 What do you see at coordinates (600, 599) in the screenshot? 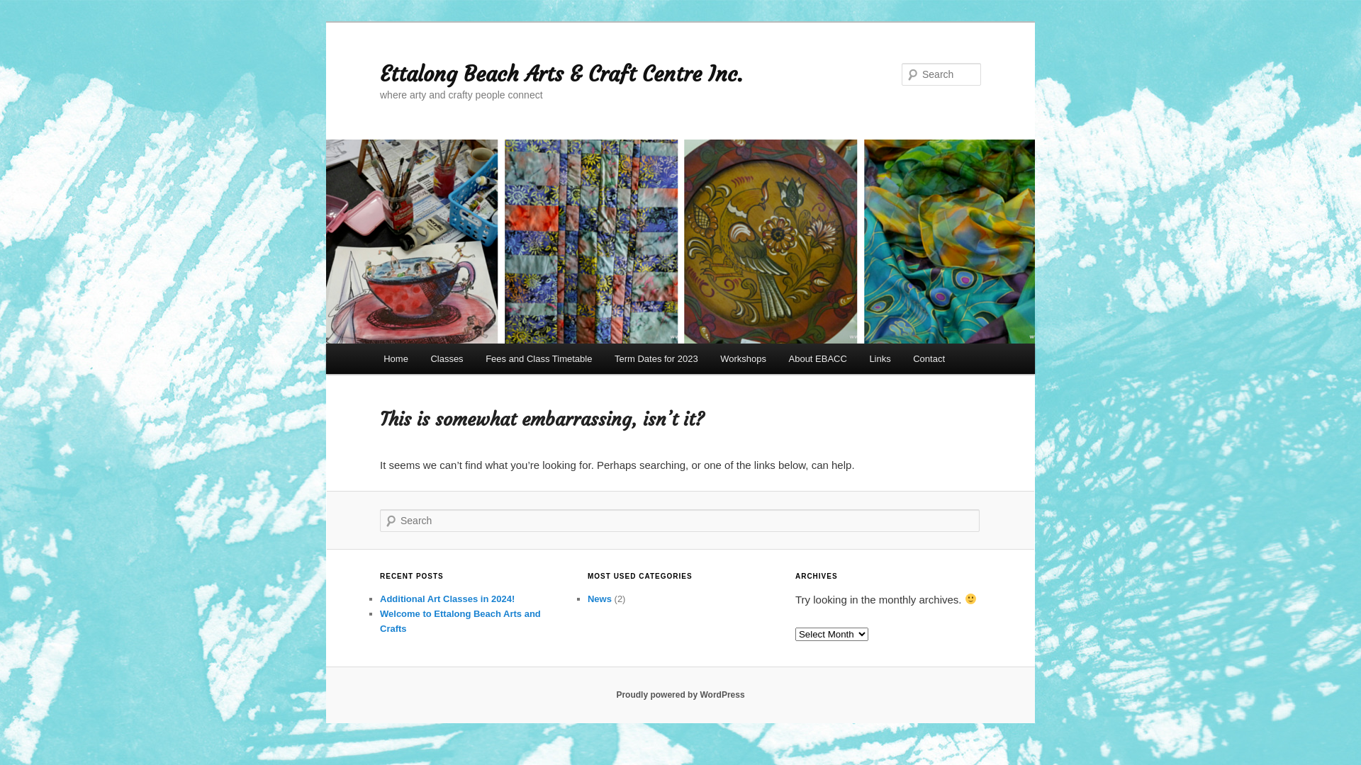
I see `News` at bounding box center [600, 599].